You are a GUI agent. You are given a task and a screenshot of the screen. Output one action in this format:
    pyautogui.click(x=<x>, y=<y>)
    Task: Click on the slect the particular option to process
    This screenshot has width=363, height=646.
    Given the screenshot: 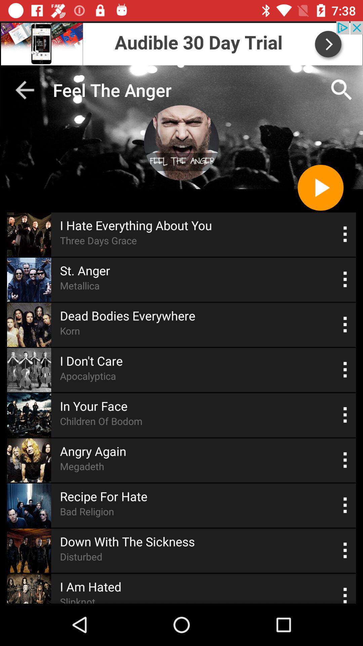 What is the action you would take?
    pyautogui.click(x=346, y=505)
    